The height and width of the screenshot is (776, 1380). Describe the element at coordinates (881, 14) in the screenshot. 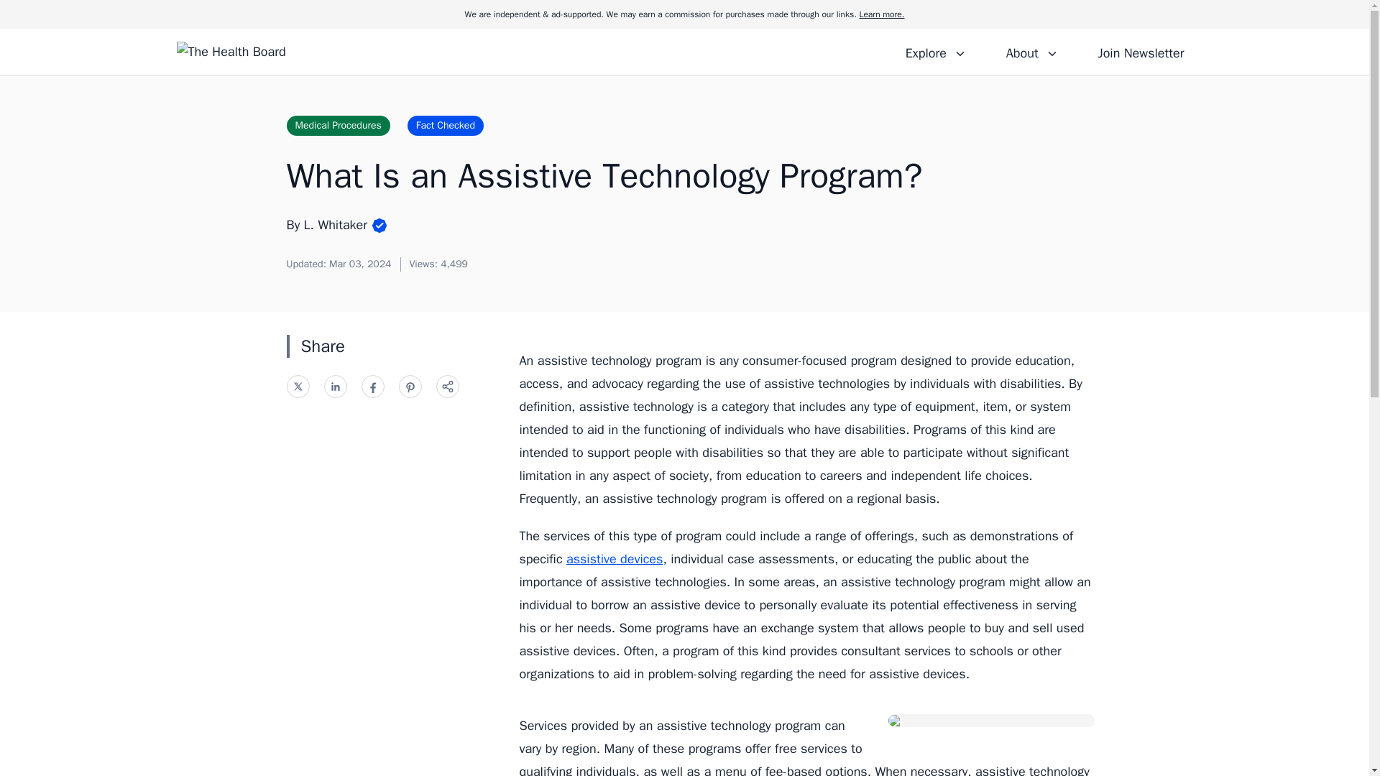

I see `Learn more.` at that location.